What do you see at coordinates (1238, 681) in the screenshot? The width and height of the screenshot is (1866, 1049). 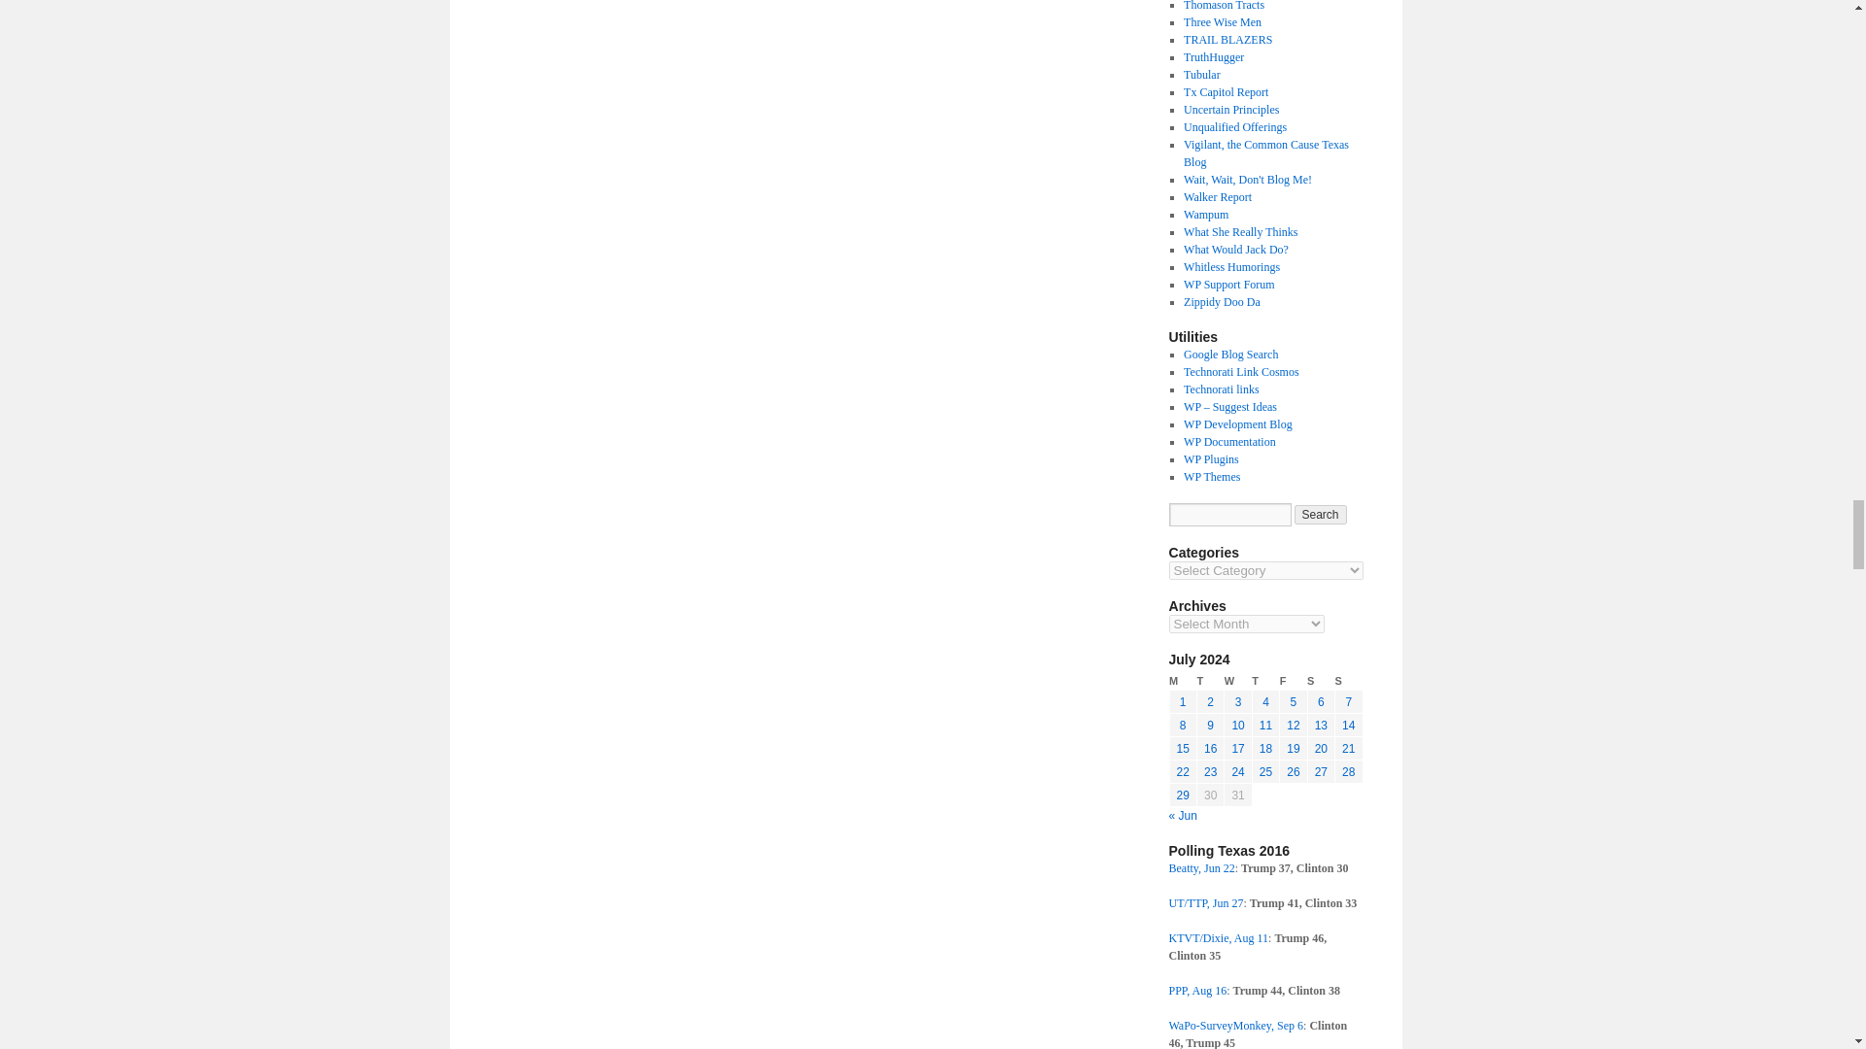 I see `Wednesday` at bounding box center [1238, 681].